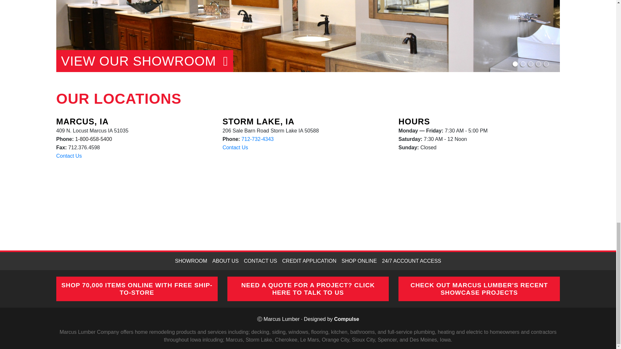  Describe the element at coordinates (191, 261) in the screenshot. I see `SHOWROOM` at that location.